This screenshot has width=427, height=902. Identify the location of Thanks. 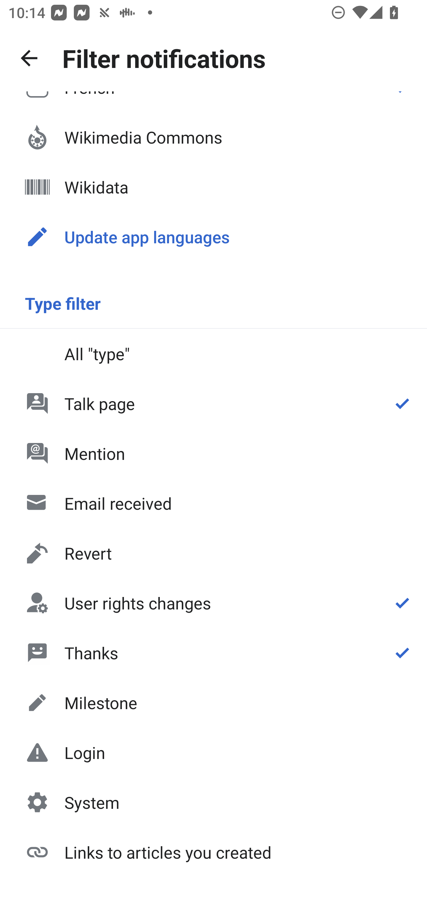
(213, 652).